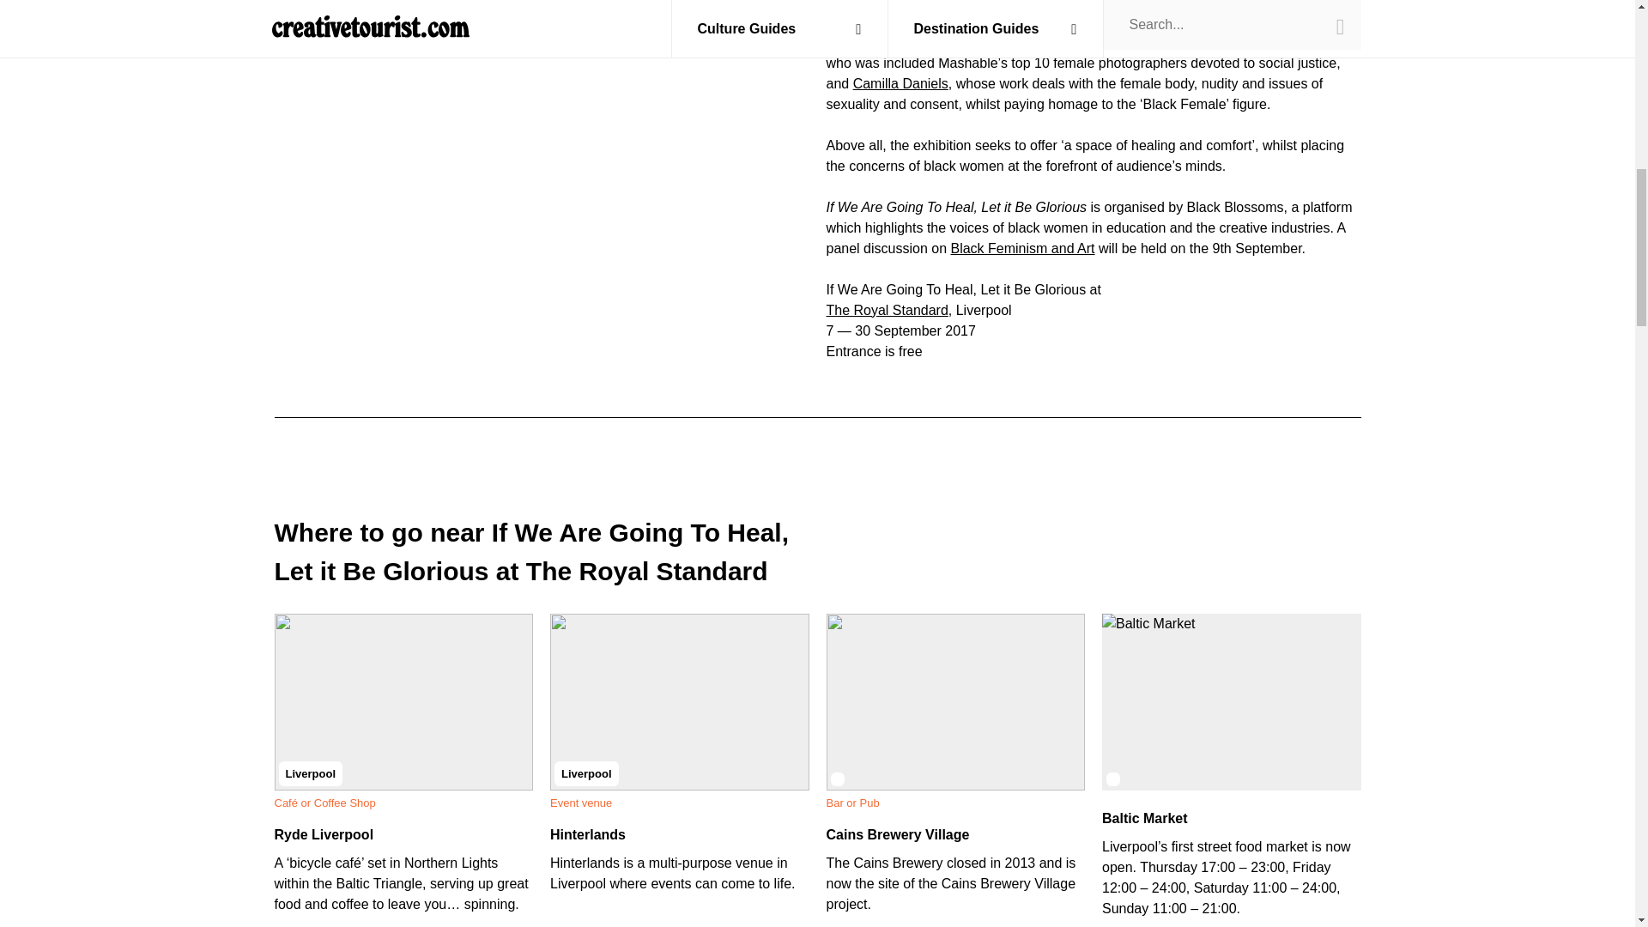 The image size is (1648, 927). What do you see at coordinates (886, 309) in the screenshot?
I see `The Royal Standard` at bounding box center [886, 309].